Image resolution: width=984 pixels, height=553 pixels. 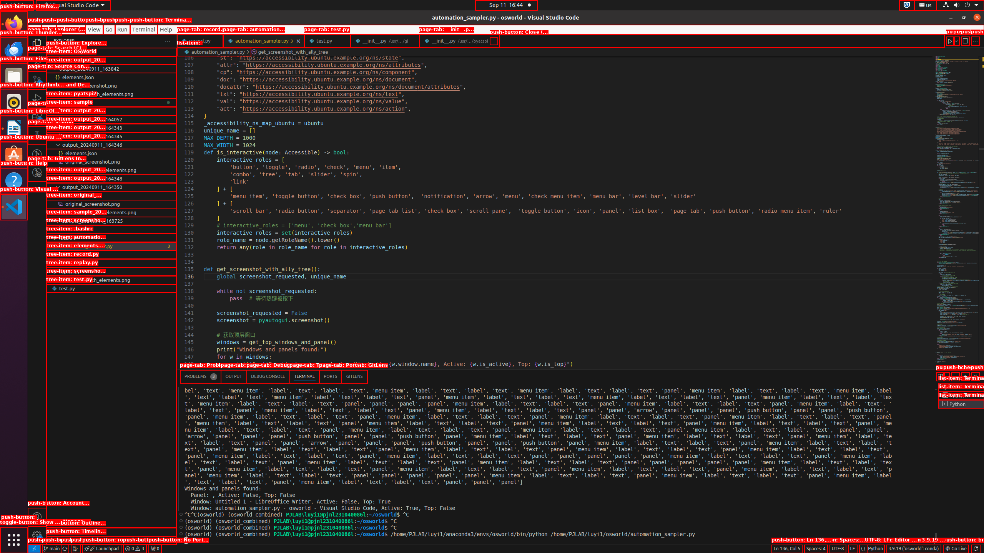 What do you see at coordinates (961, 396) in the screenshot?
I see `Terminal 2 Python` at bounding box center [961, 396].